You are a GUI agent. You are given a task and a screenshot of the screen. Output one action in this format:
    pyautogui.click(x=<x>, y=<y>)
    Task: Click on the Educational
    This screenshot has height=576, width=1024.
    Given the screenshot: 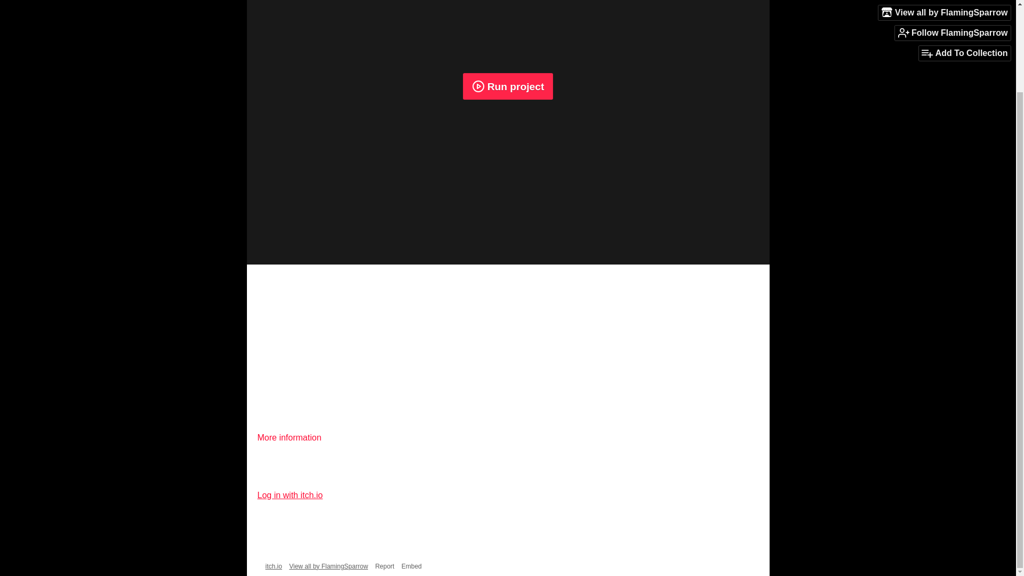 What is the action you would take?
    pyautogui.click(x=729, y=566)
    